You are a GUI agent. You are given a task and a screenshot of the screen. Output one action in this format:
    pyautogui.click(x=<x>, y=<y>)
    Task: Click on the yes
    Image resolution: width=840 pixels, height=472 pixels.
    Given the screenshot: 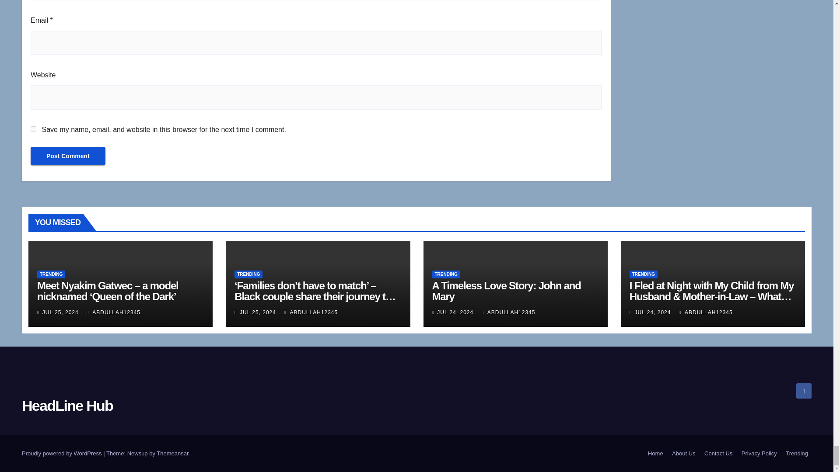 What is the action you would take?
    pyautogui.click(x=33, y=129)
    